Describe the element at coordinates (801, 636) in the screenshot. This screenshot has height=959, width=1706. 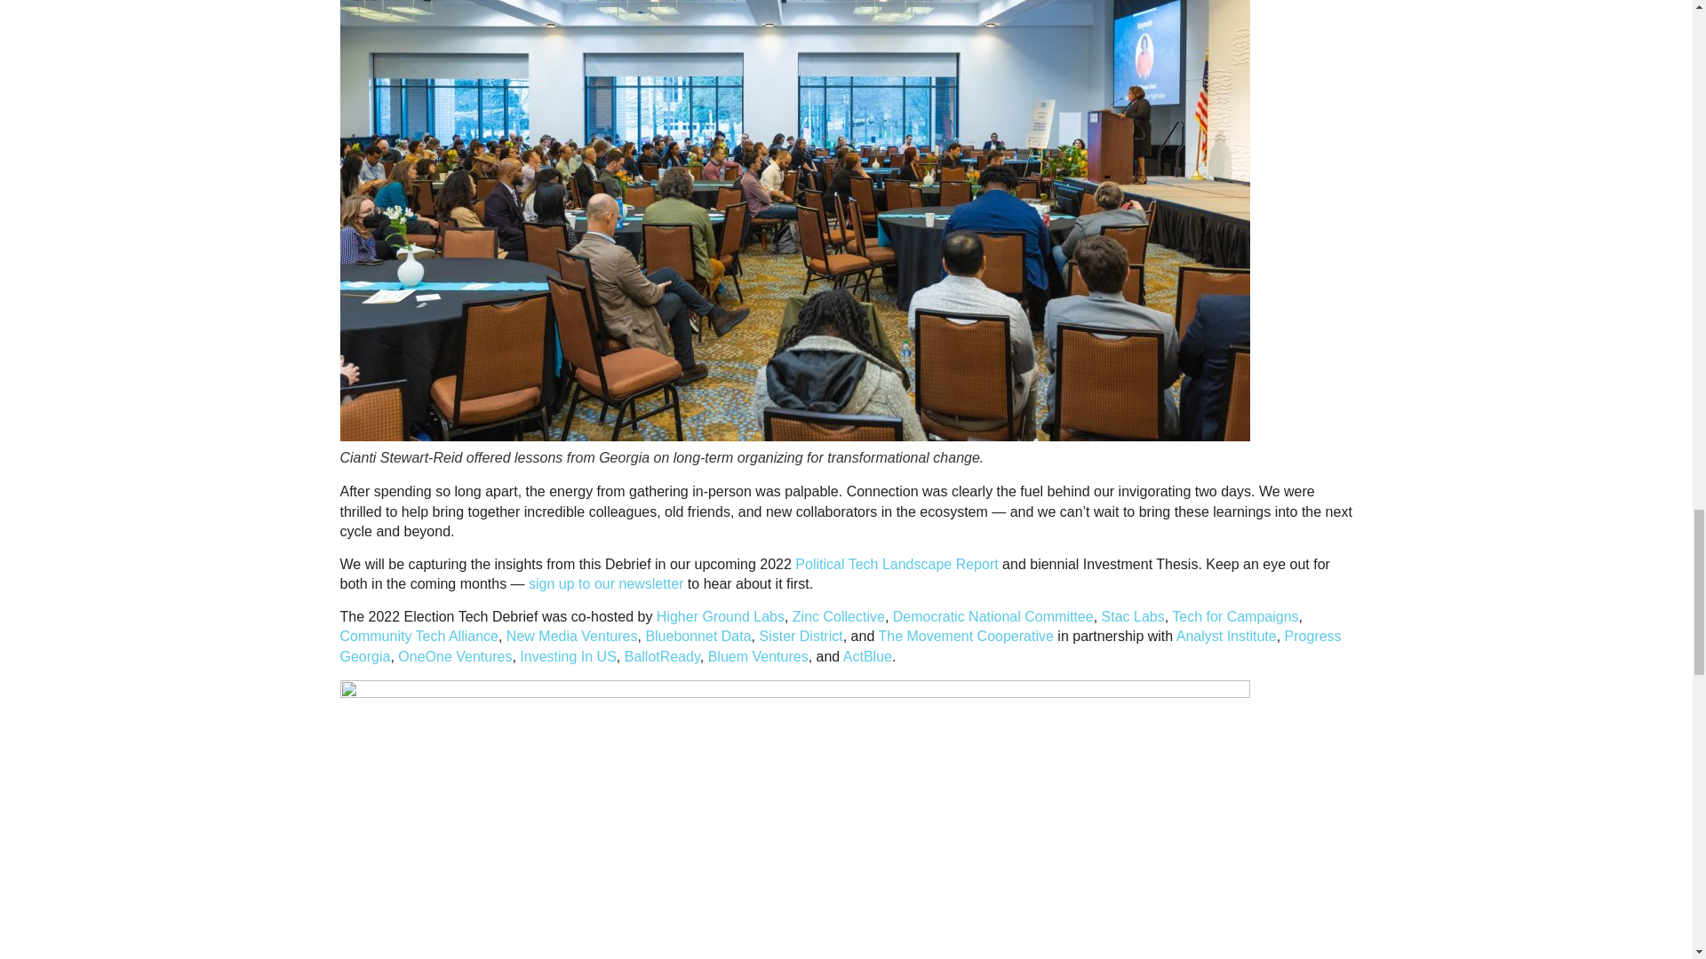
I see `Sister District` at that location.